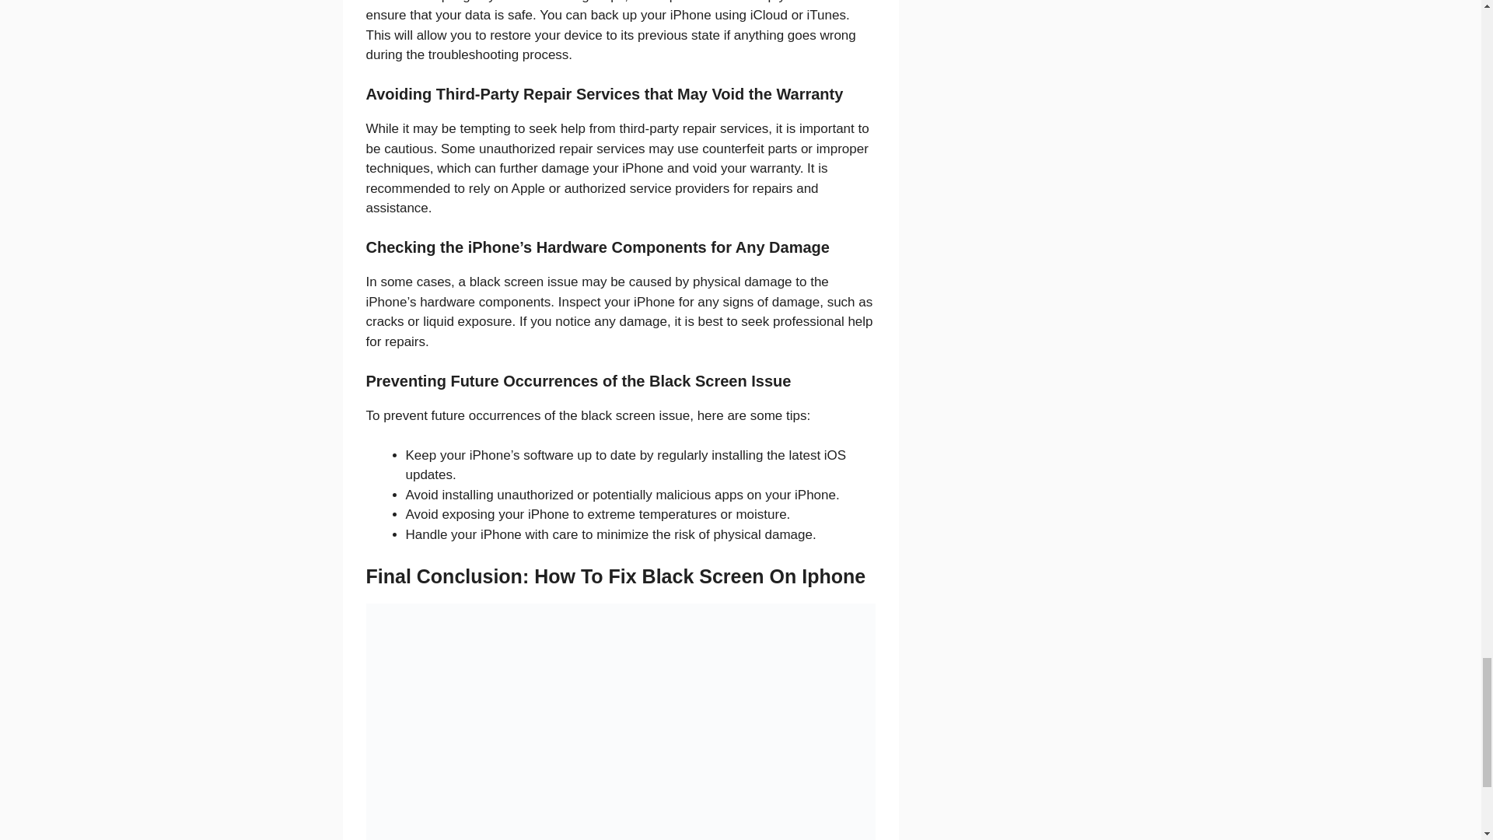  I want to click on Iphone screen, so click(621, 722).